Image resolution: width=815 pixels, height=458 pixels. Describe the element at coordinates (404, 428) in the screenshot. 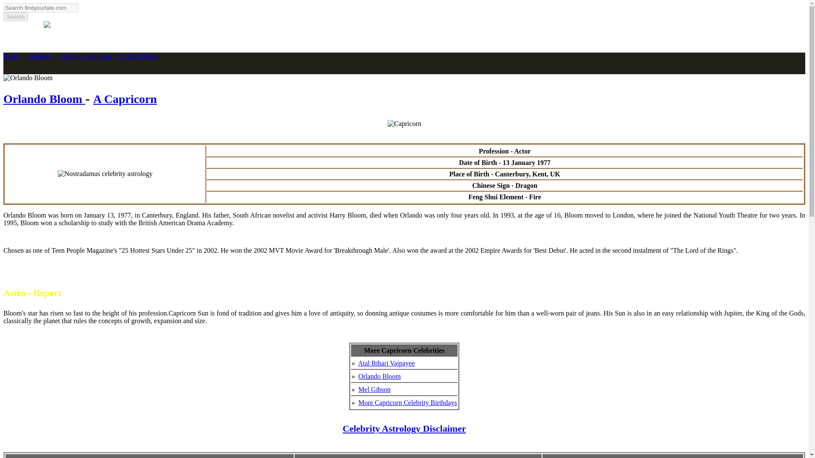

I see `Celebrity Astrology Disclaimer` at that location.